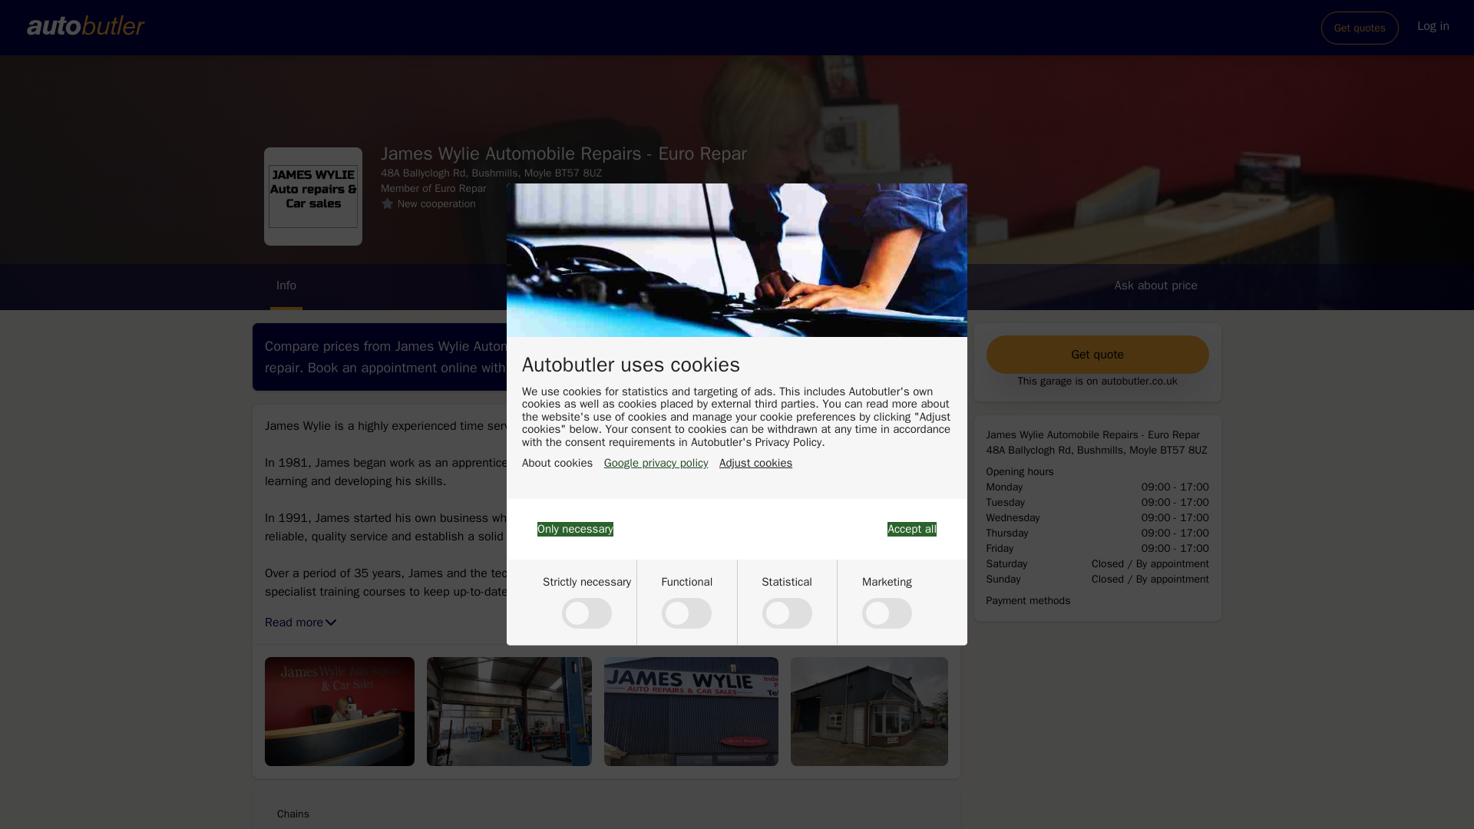 The image size is (1474, 829). Describe the element at coordinates (575, 529) in the screenshot. I see `Only necessary` at that location.